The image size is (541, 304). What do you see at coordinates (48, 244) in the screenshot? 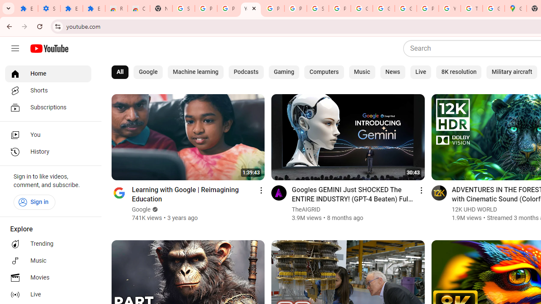
I see `Trending` at bounding box center [48, 244].